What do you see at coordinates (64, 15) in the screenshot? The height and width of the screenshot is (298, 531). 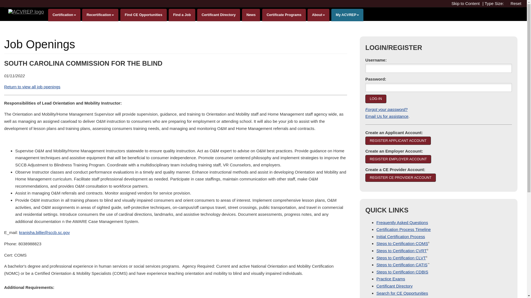 I see `Certification` at bounding box center [64, 15].